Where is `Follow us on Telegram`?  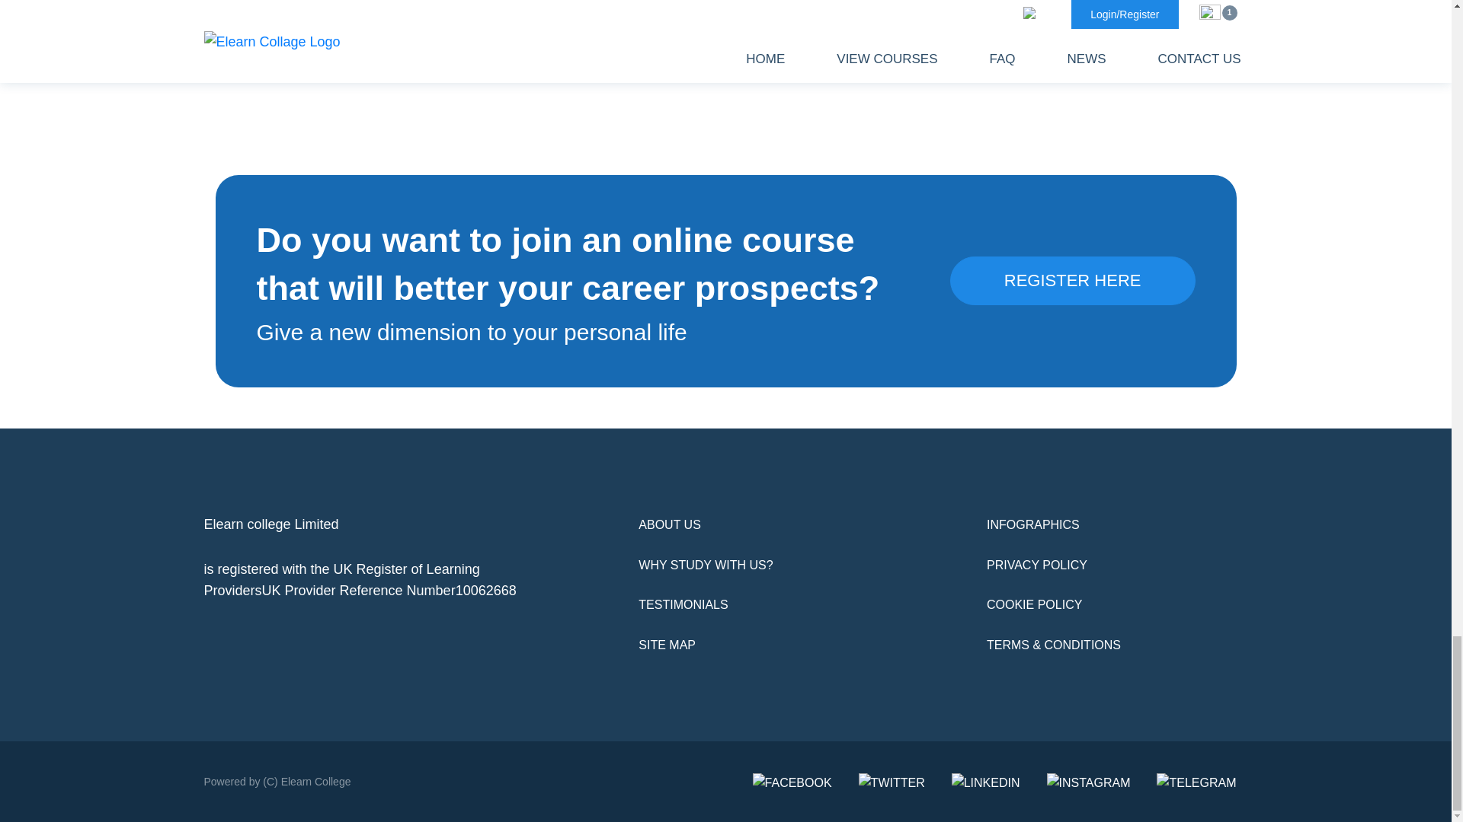
Follow us on Telegram is located at coordinates (1196, 782).